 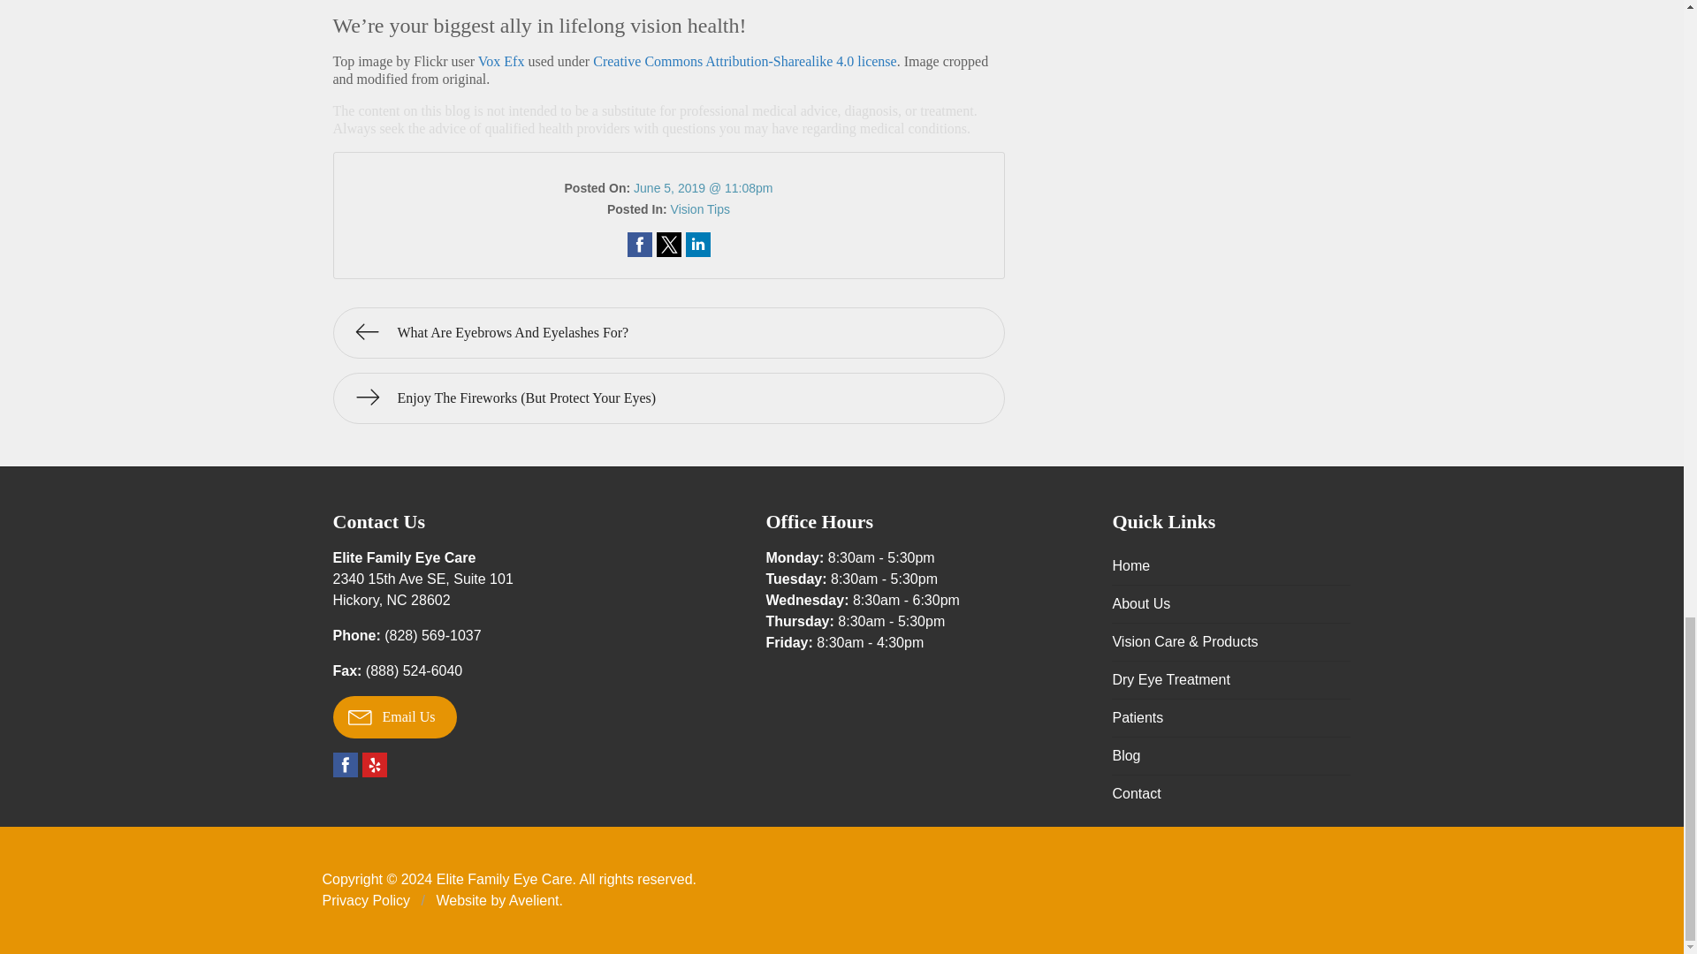 I want to click on Go to our Yelp Page, so click(x=375, y=765).